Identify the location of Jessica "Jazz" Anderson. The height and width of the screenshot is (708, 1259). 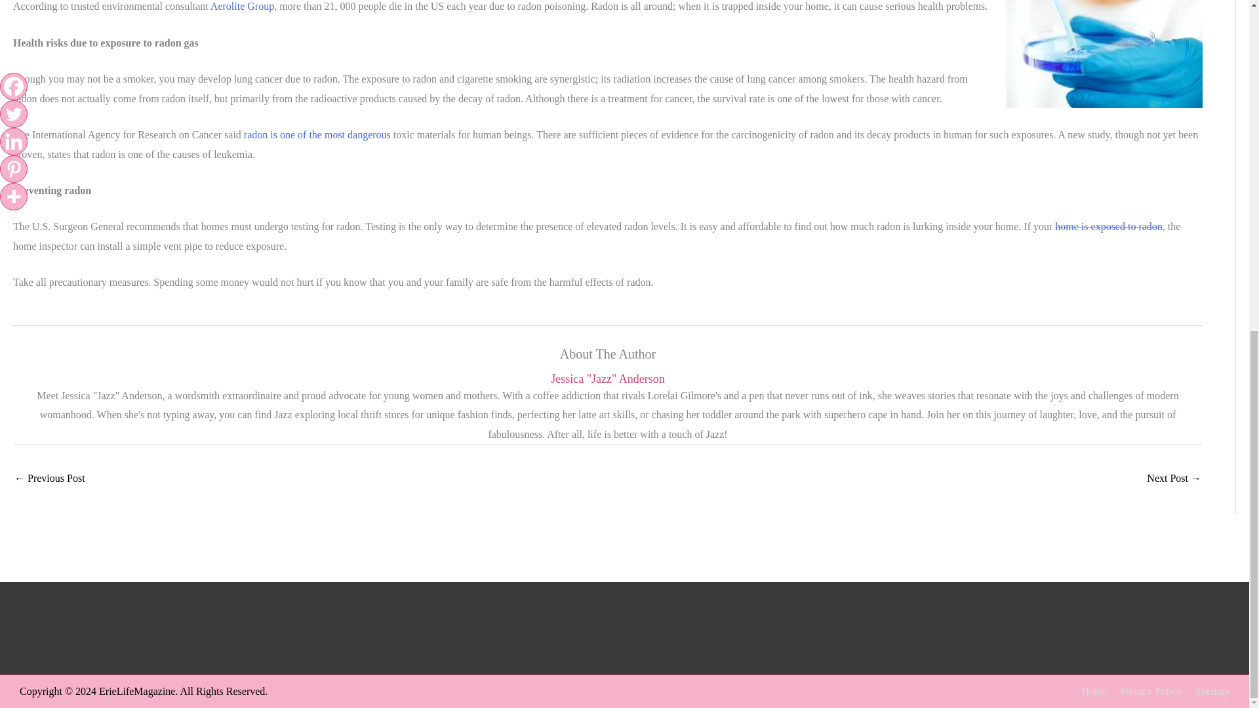
(607, 379).